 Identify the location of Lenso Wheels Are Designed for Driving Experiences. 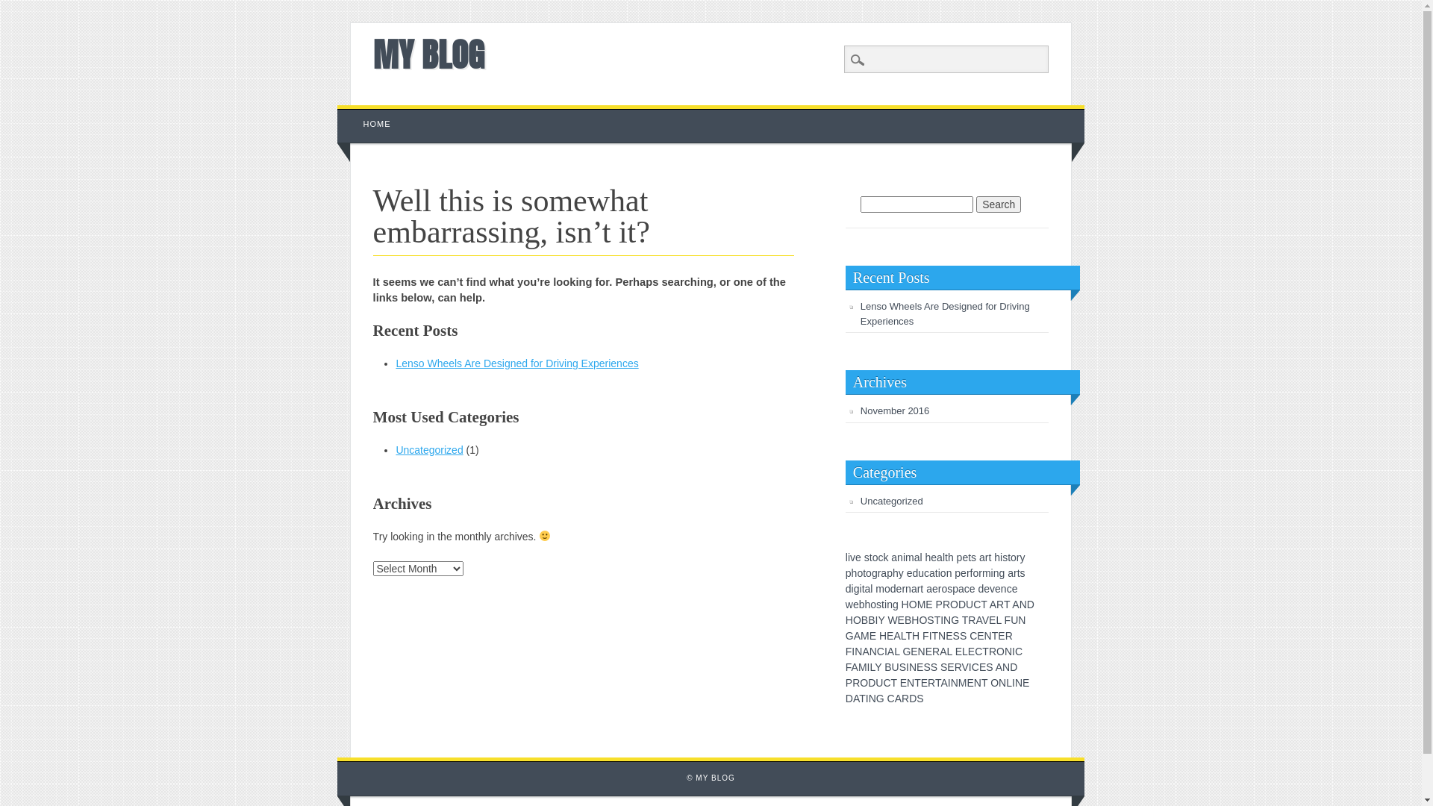
(516, 363).